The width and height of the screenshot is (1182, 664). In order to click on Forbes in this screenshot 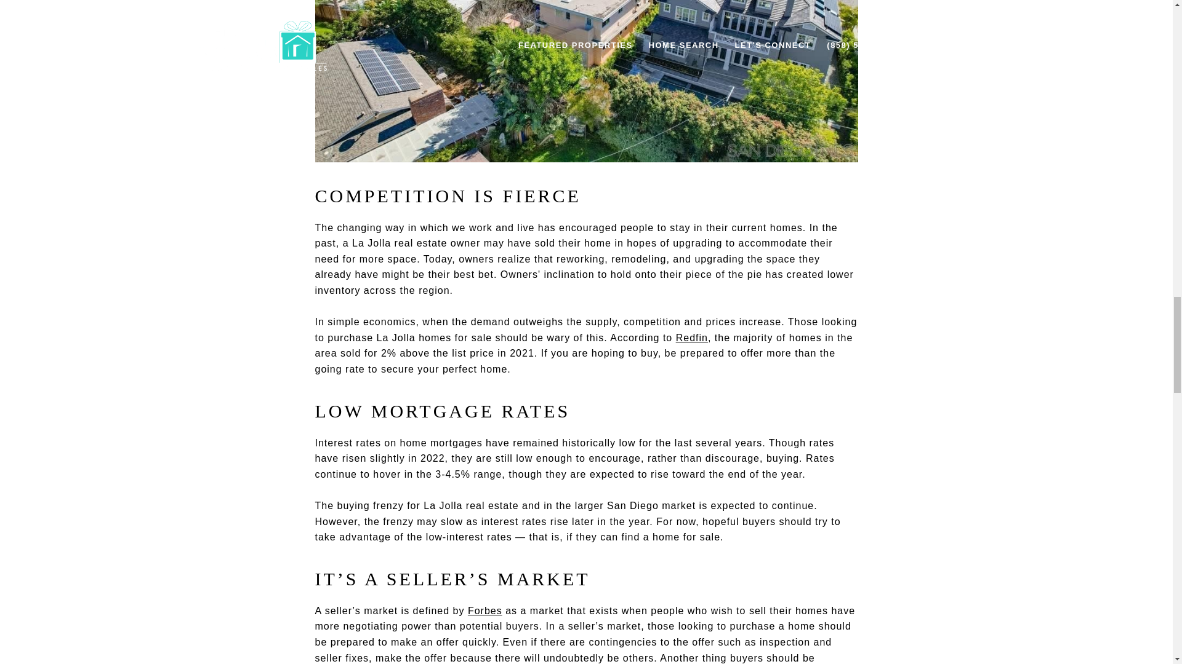, I will do `click(485, 611)`.